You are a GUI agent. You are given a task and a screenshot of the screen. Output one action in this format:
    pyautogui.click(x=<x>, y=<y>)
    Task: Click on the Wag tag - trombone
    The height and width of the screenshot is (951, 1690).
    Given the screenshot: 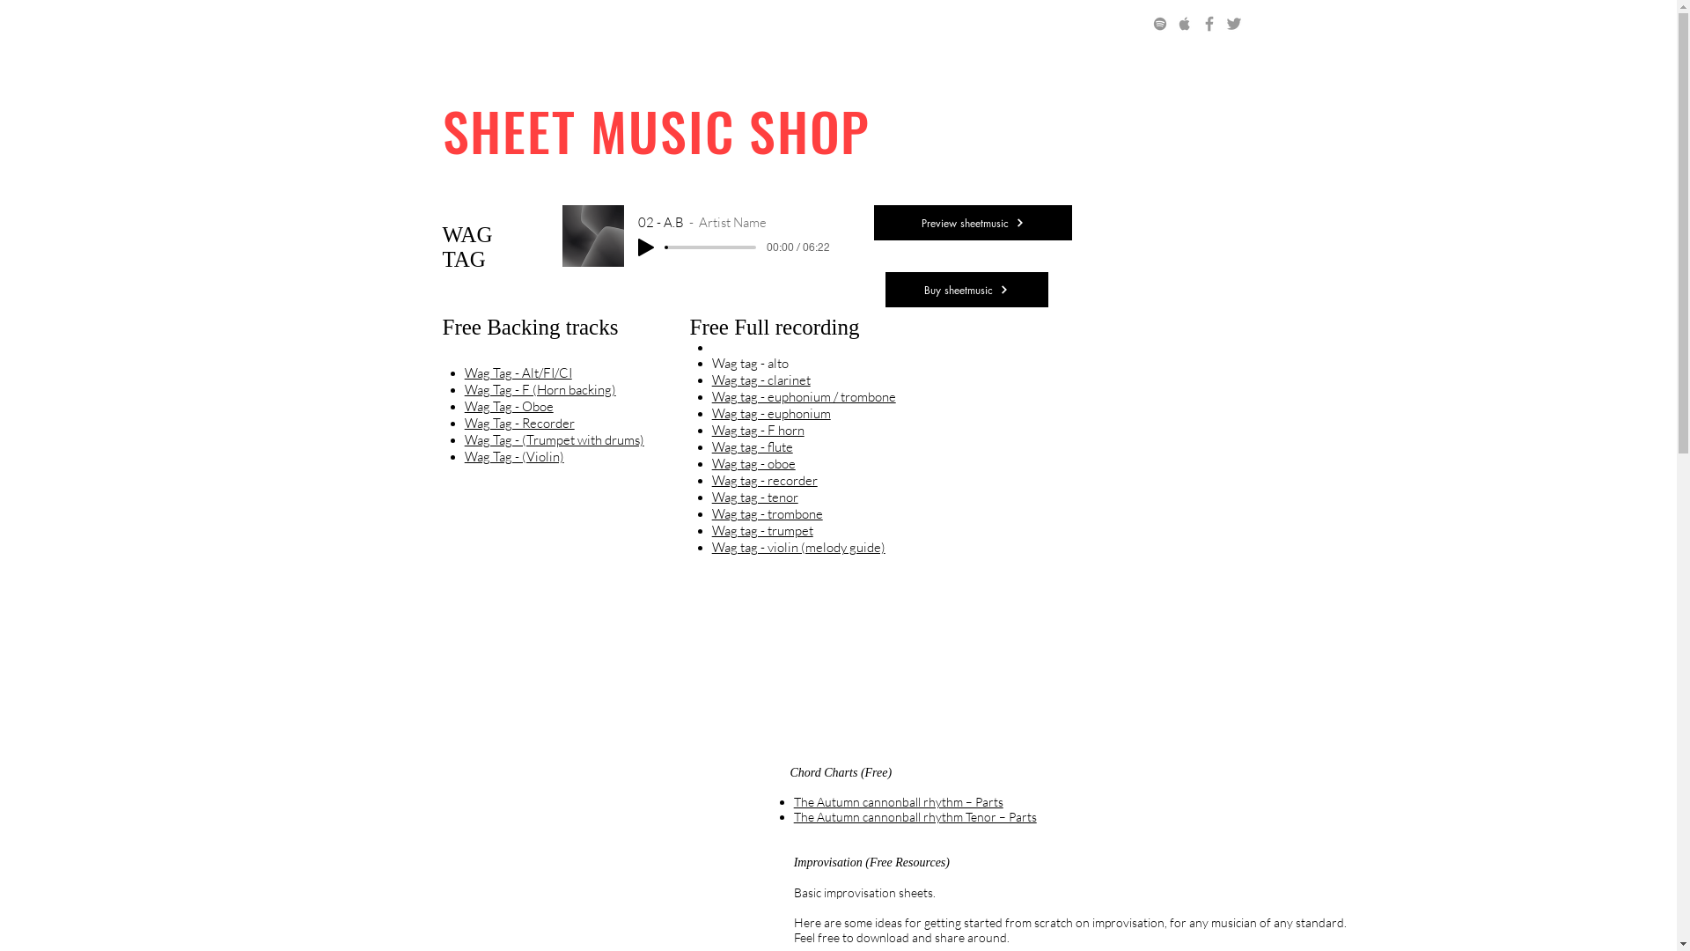 What is the action you would take?
    pyautogui.click(x=768, y=514)
    